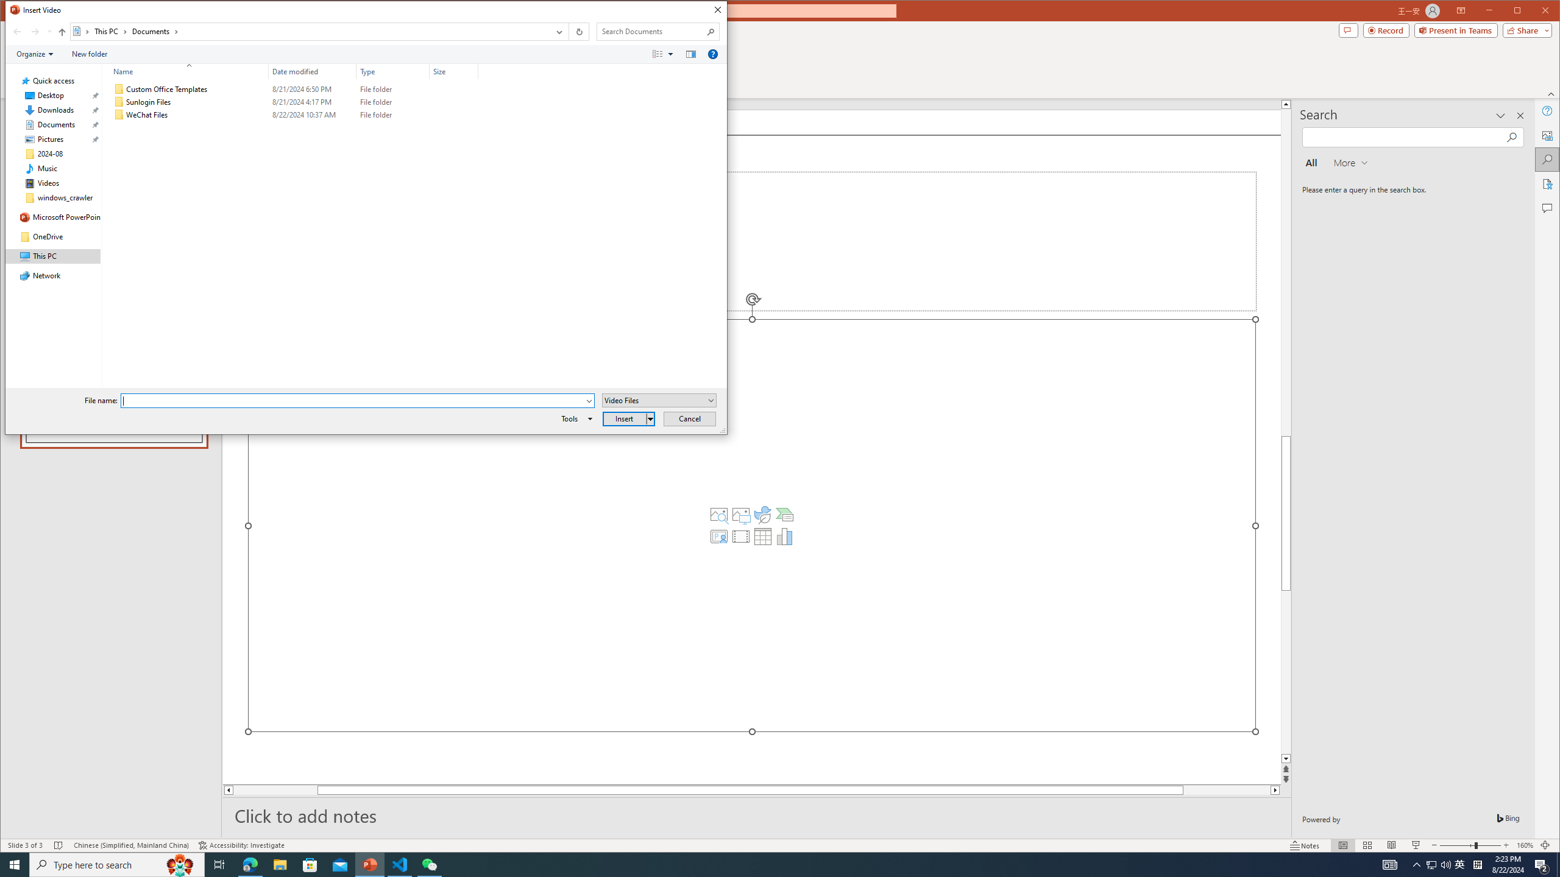 The width and height of the screenshot is (1560, 877). What do you see at coordinates (652, 32) in the screenshot?
I see `Search Box` at bounding box center [652, 32].